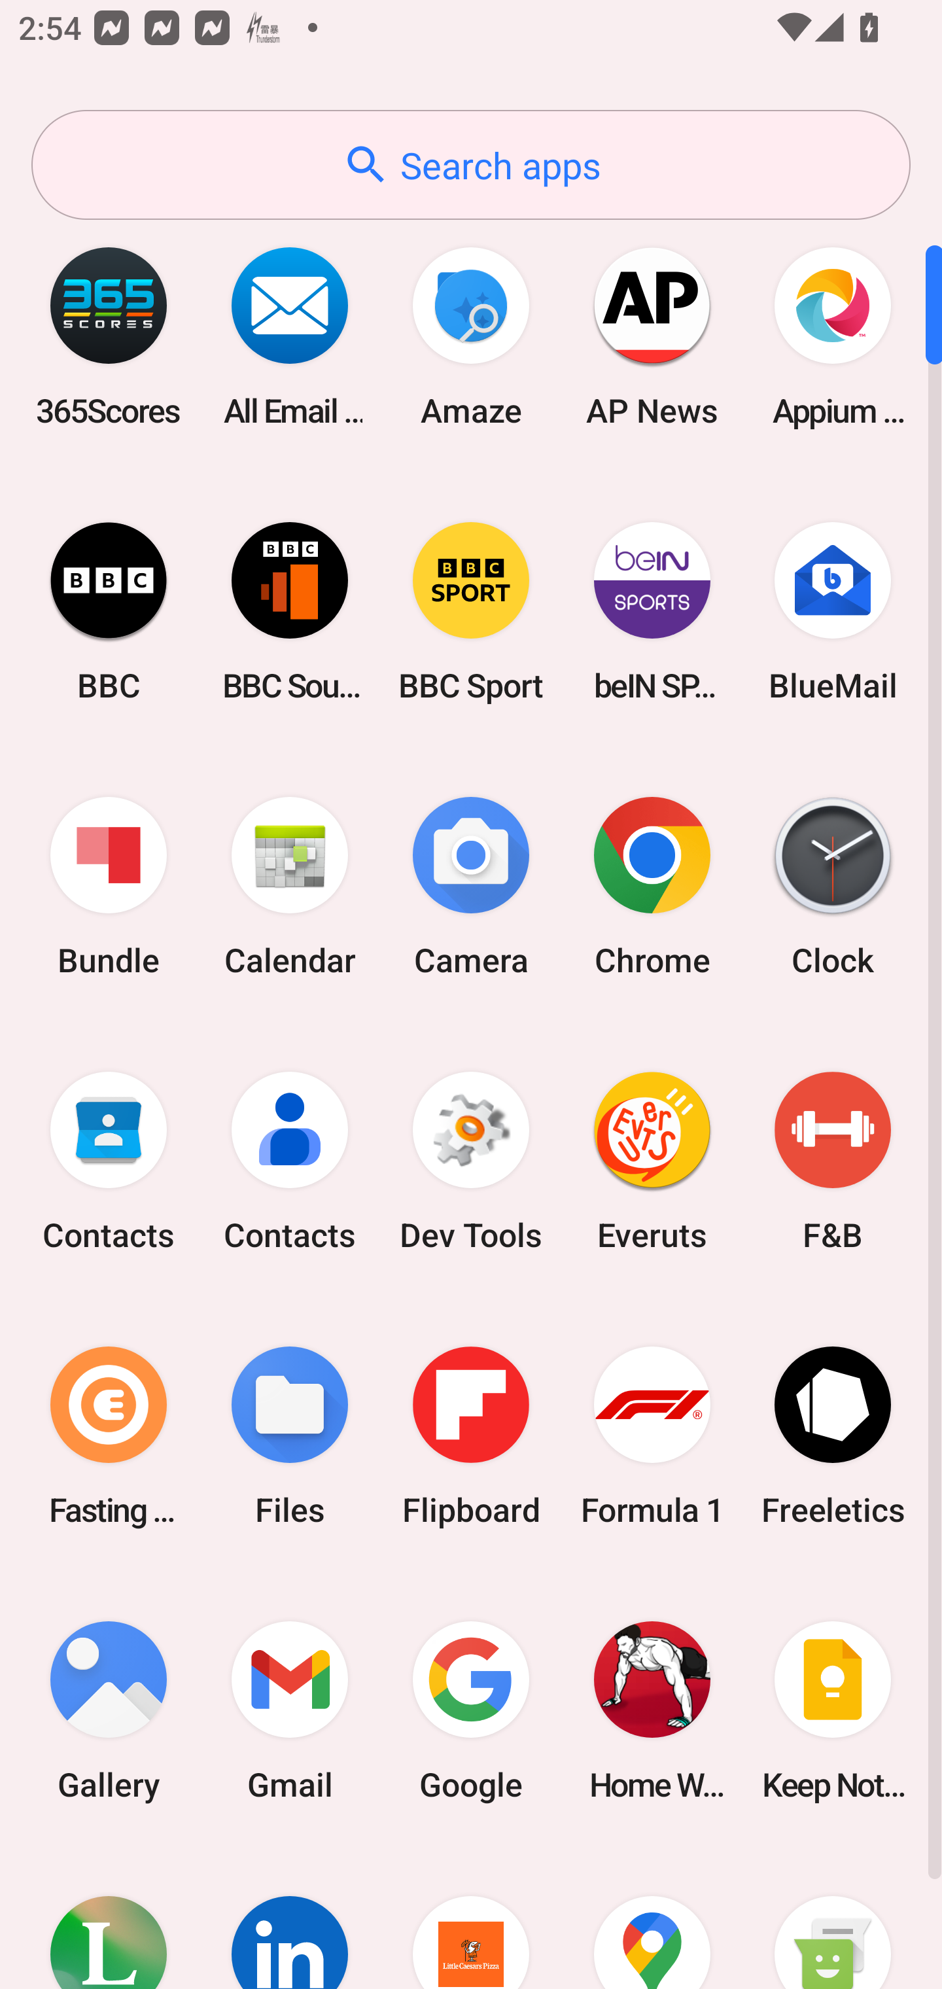 The width and height of the screenshot is (942, 1989). What do you see at coordinates (109, 611) in the screenshot?
I see `BBC` at bounding box center [109, 611].